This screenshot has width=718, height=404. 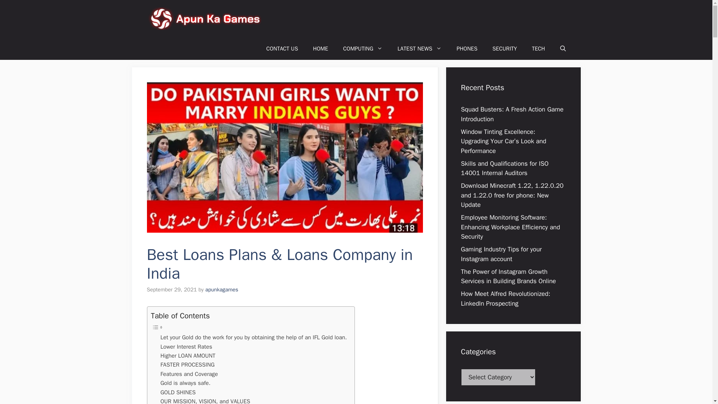 I want to click on TECH, so click(x=538, y=49).